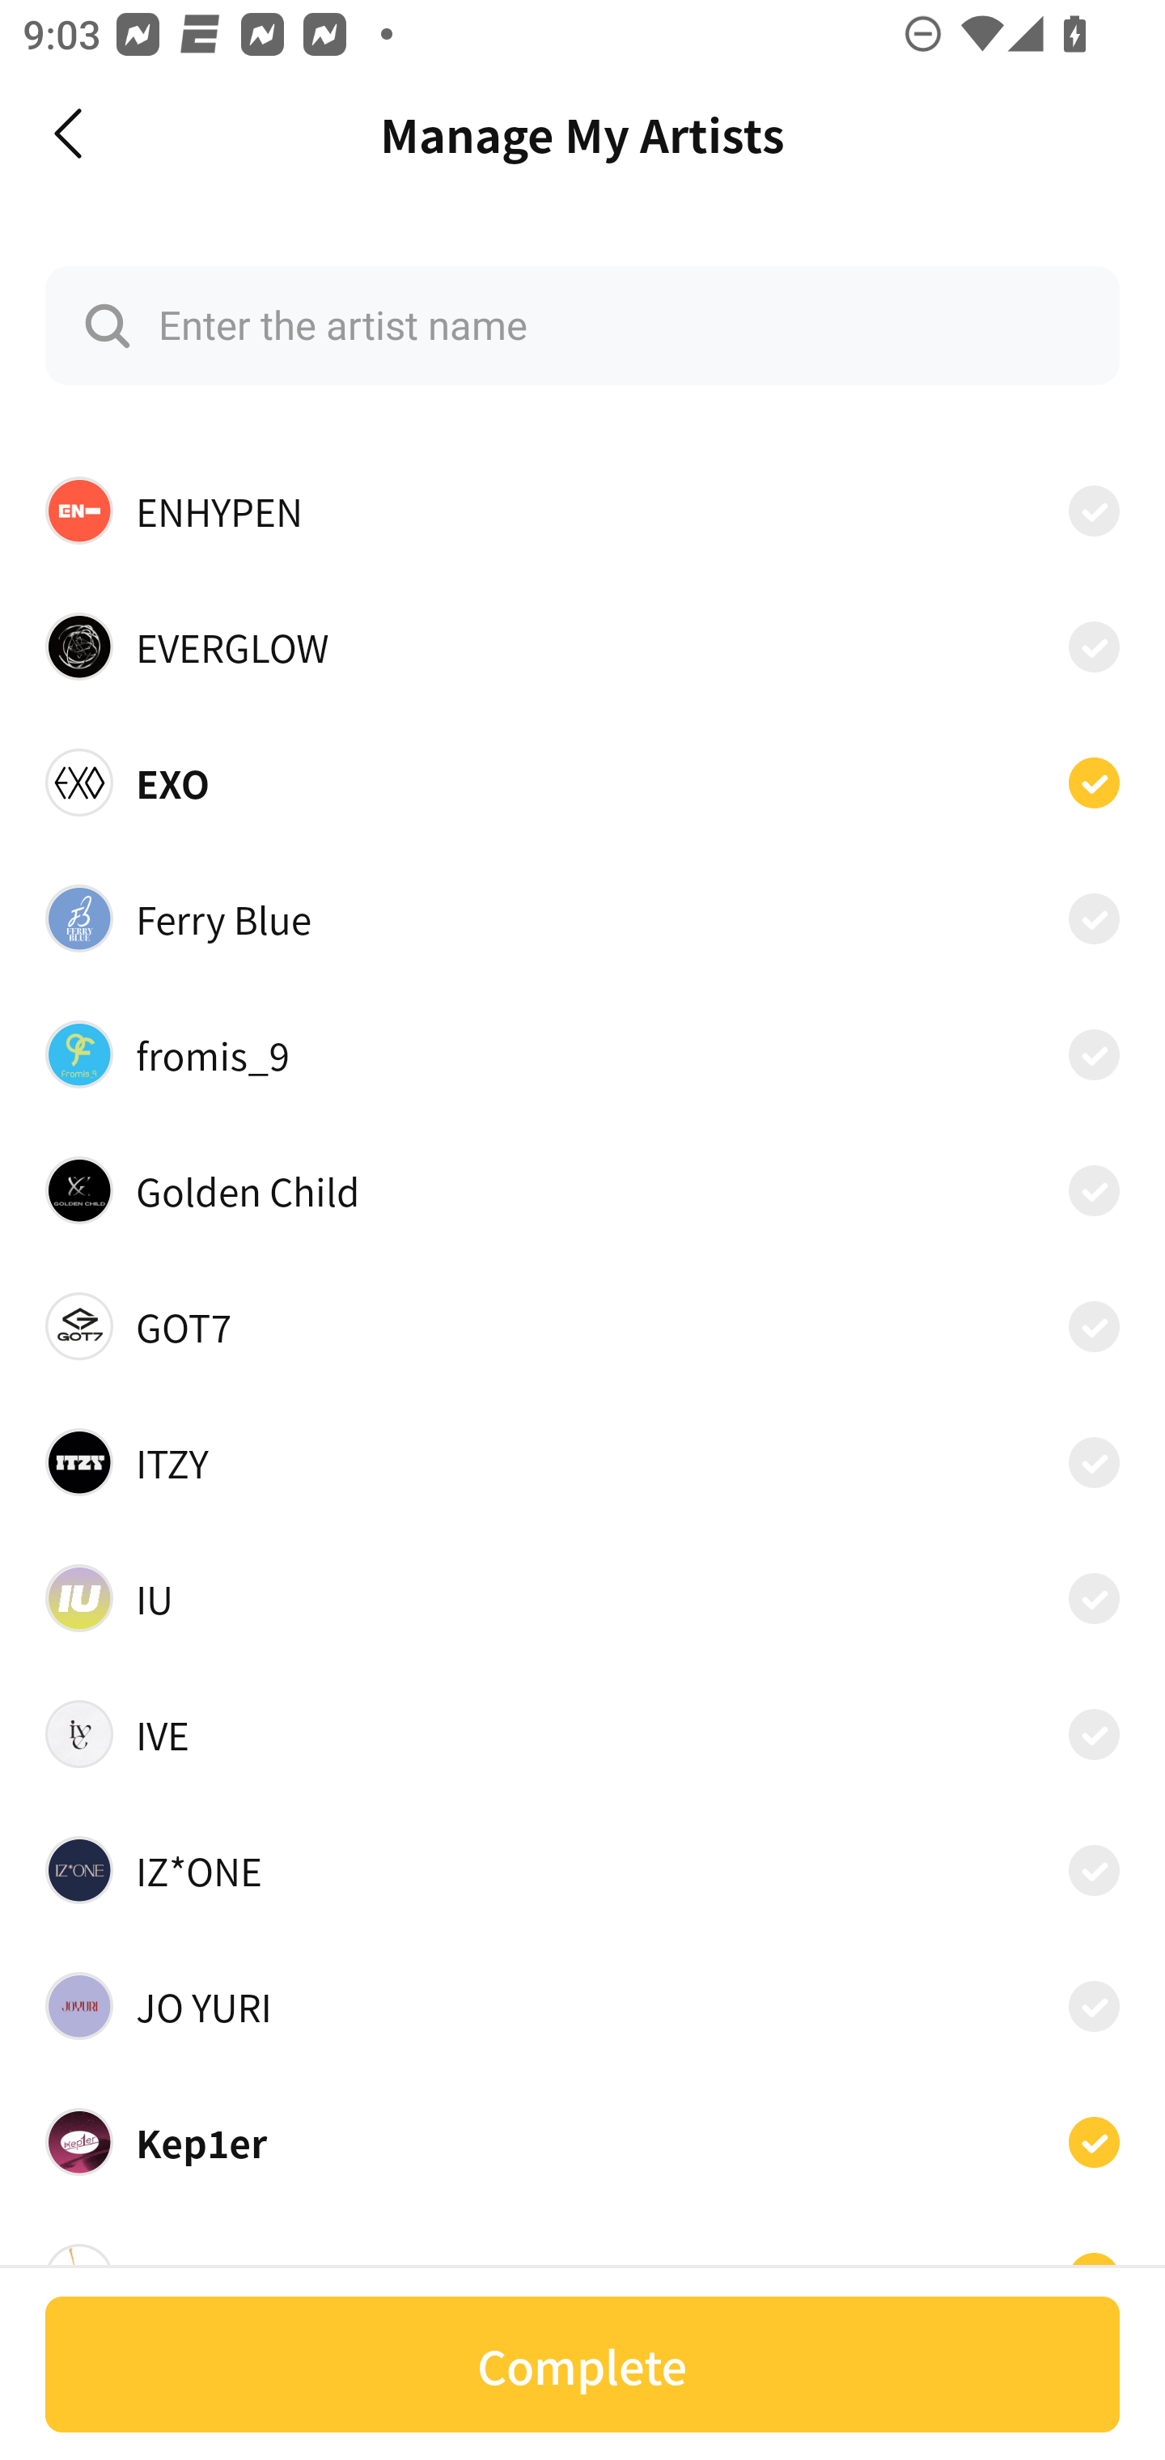  Describe the element at coordinates (582, 918) in the screenshot. I see `Ferry Blue` at that location.